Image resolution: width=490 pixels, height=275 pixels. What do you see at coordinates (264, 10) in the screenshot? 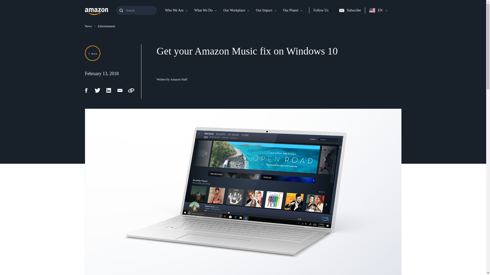
I see `Our Impact` at bounding box center [264, 10].